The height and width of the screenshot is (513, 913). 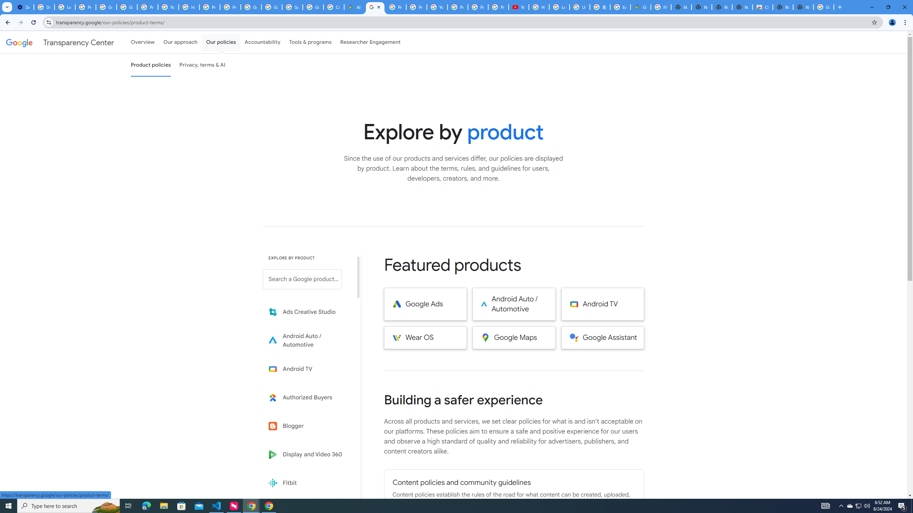 I want to click on Tools & programs, so click(x=310, y=42).